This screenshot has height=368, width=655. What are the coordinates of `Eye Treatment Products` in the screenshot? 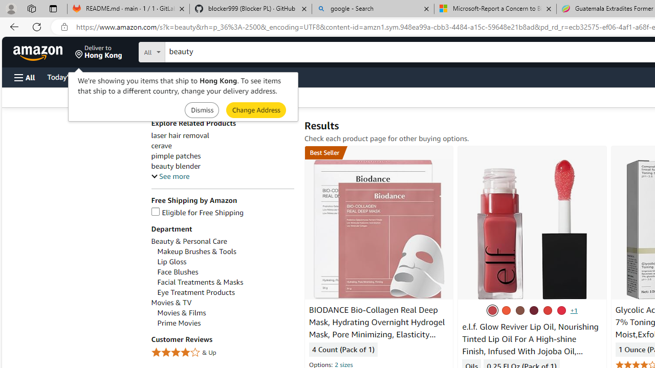 It's located at (225, 292).